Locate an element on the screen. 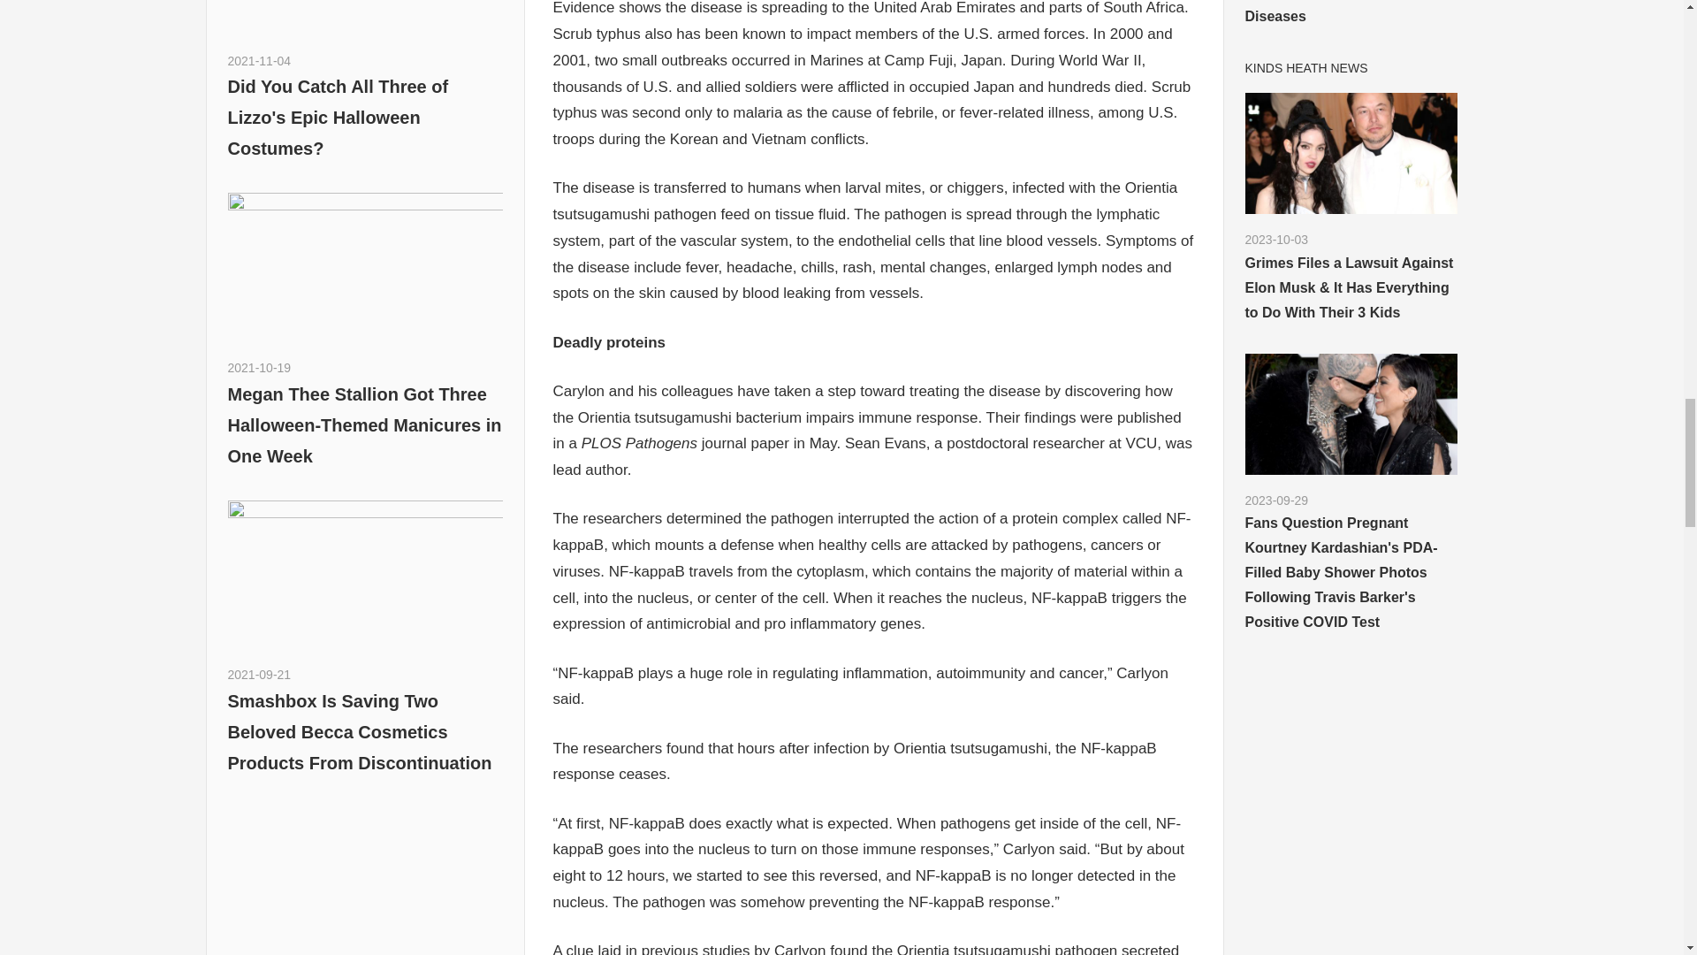 The height and width of the screenshot is (955, 1697). 19:24 is located at coordinates (260, 674).